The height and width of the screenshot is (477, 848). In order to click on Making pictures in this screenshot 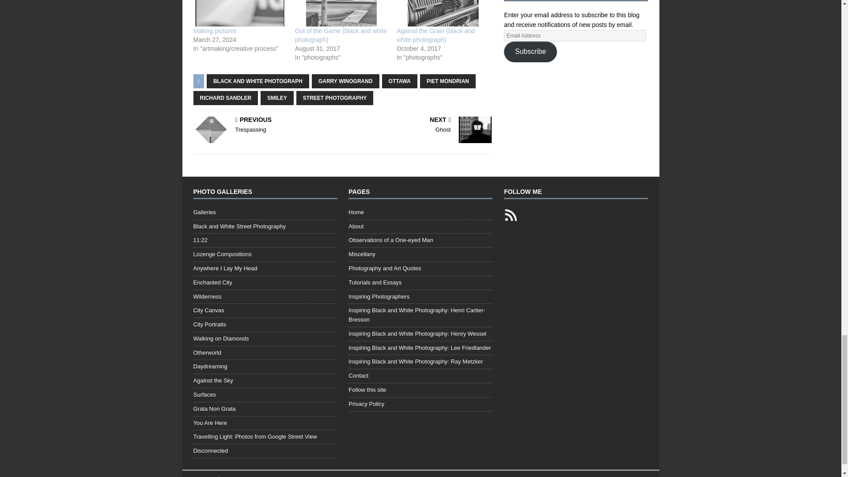, I will do `click(215, 30)`.